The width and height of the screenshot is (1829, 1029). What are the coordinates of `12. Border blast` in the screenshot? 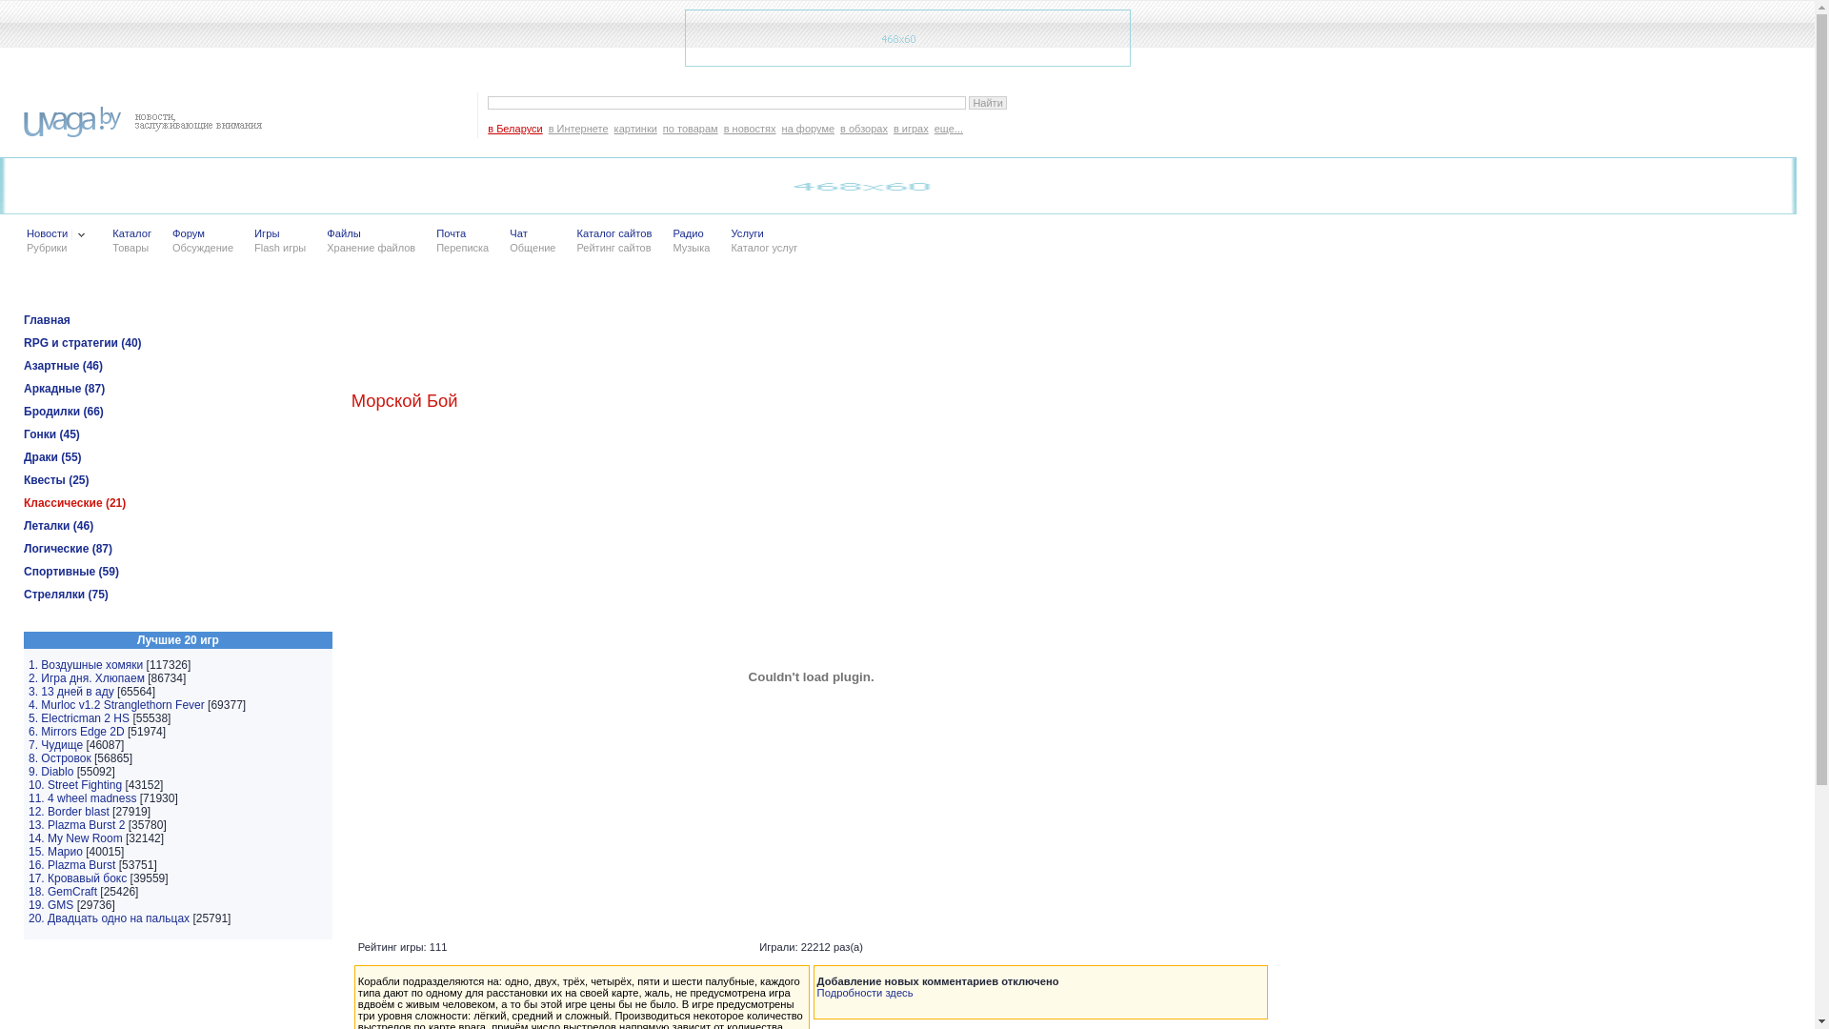 It's located at (69, 812).